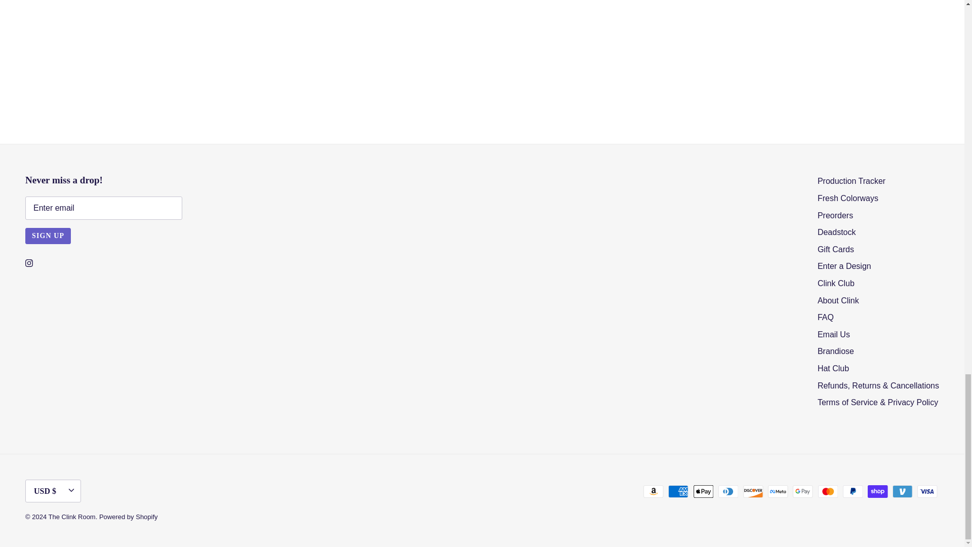  What do you see at coordinates (728, 491) in the screenshot?
I see `Diners Club` at bounding box center [728, 491].